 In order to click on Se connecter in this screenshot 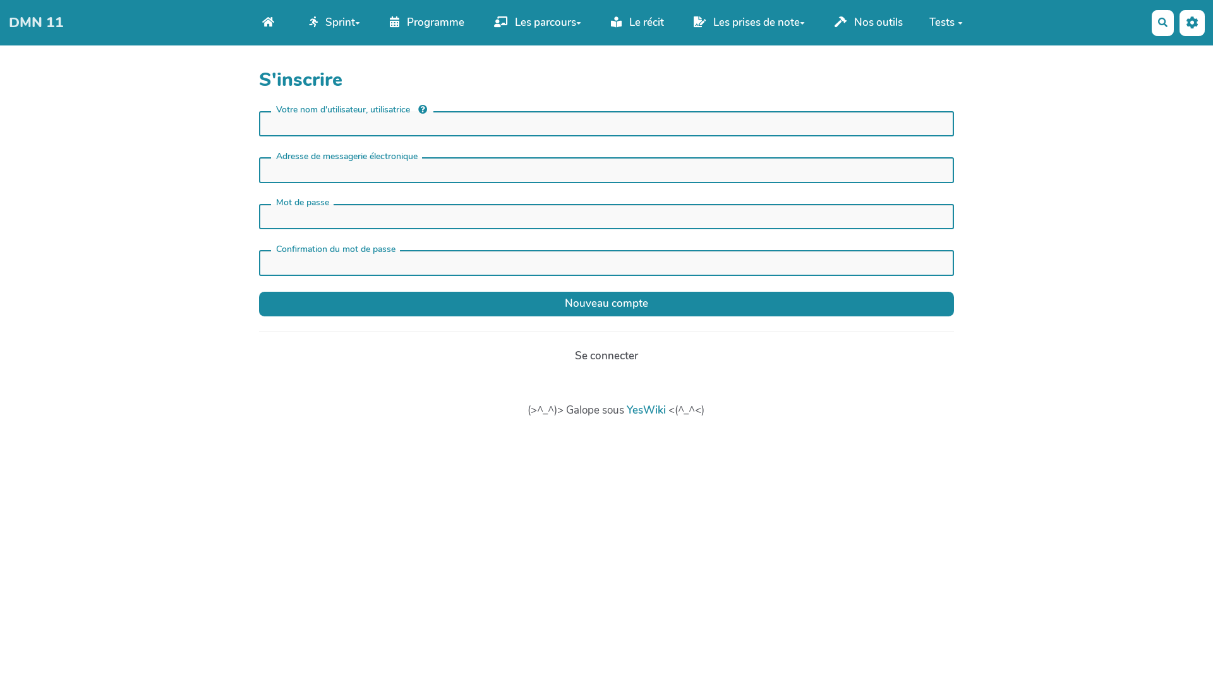, I will do `click(606, 356)`.